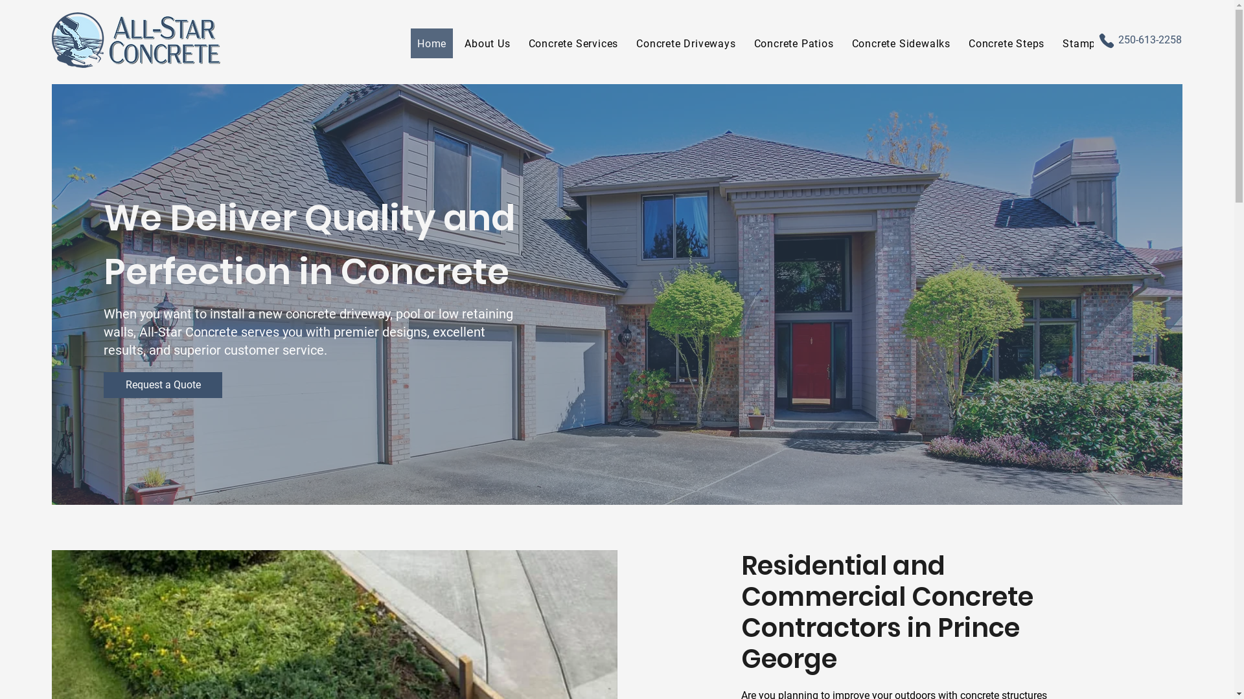  What do you see at coordinates (1109, 43) in the screenshot?
I see `Stamped Concrete` at bounding box center [1109, 43].